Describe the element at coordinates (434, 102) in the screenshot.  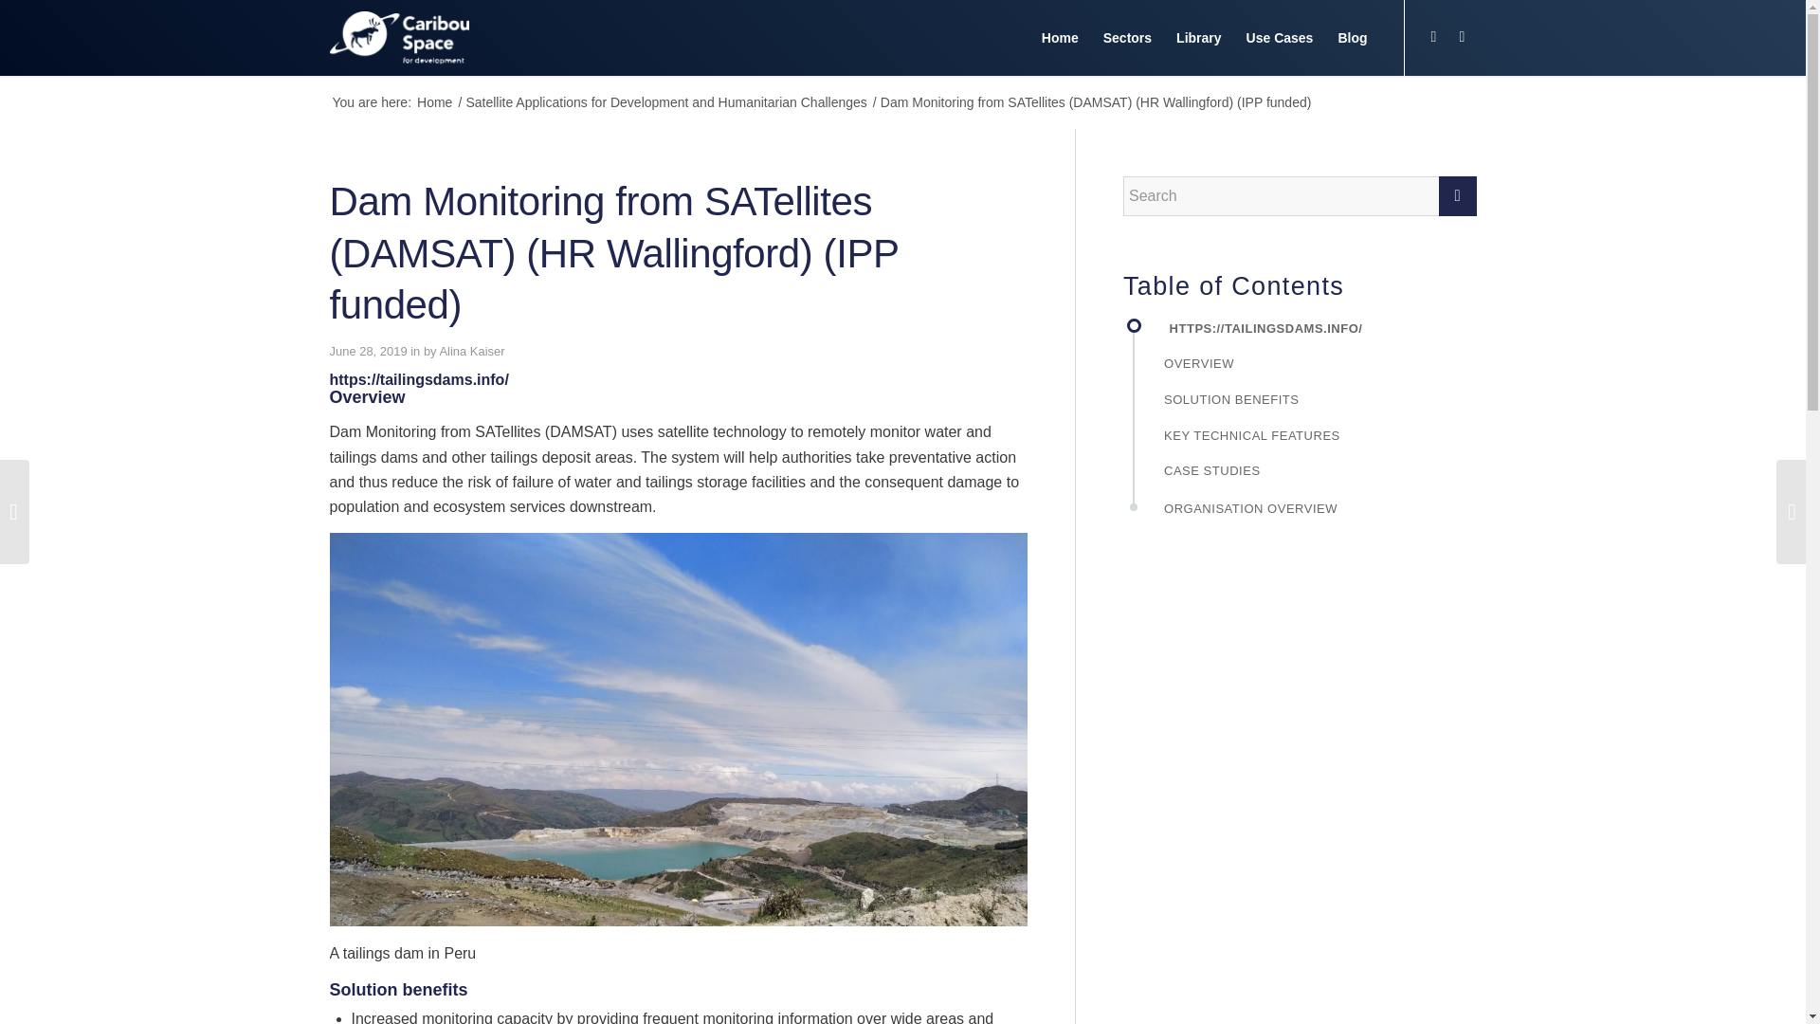
I see `Home` at that location.